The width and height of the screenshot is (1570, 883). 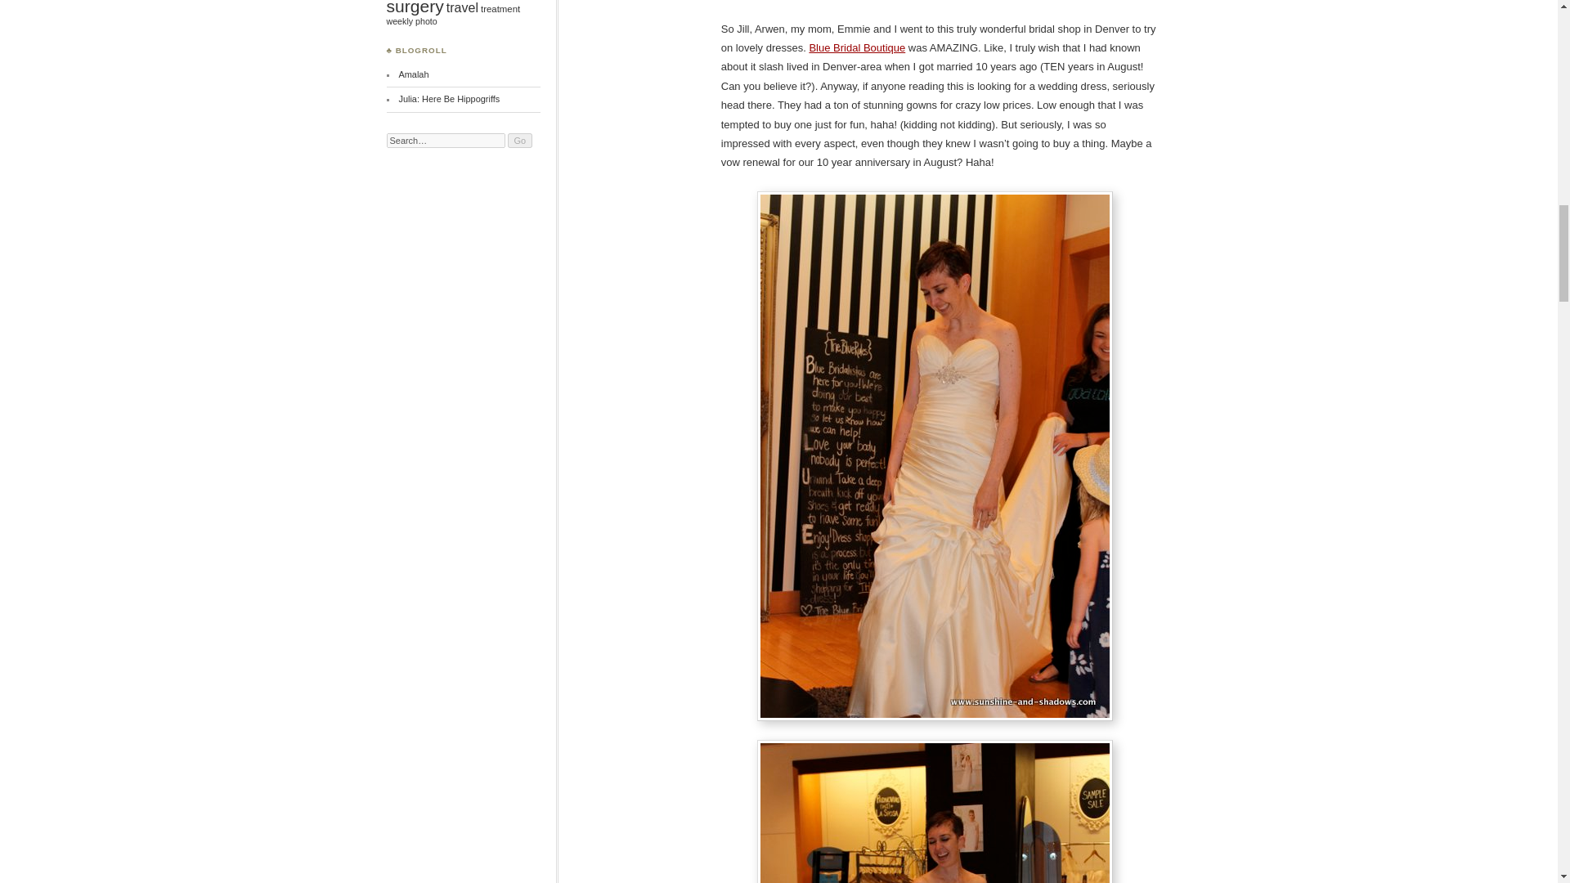 What do you see at coordinates (520, 141) in the screenshot?
I see `Go` at bounding box center [520, 141].